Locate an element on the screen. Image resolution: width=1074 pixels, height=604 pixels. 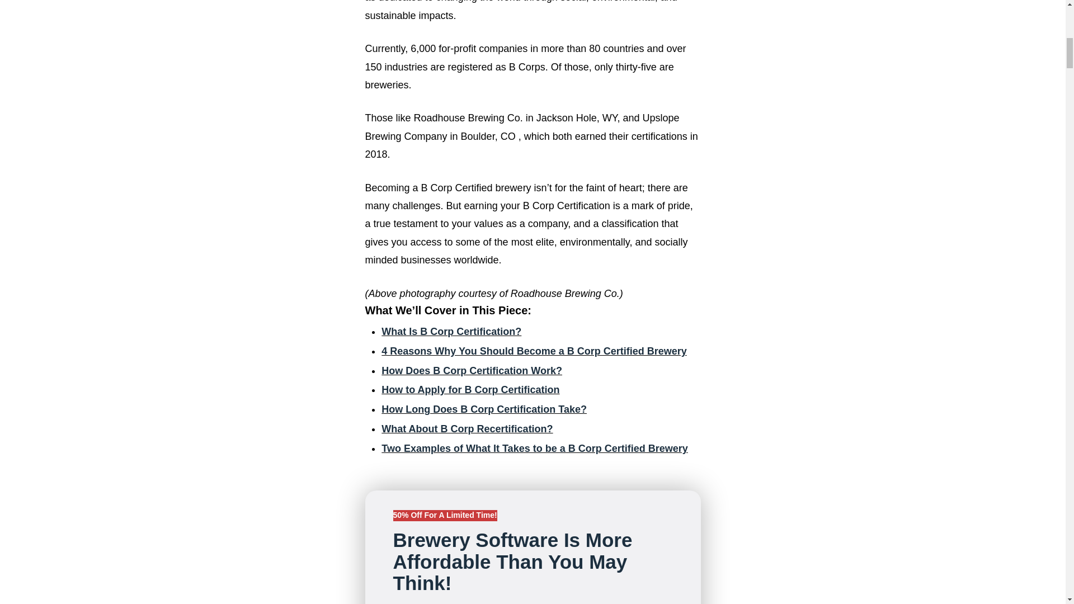
How Does B Corp Certification Work? is located at coordinates (471, 370).